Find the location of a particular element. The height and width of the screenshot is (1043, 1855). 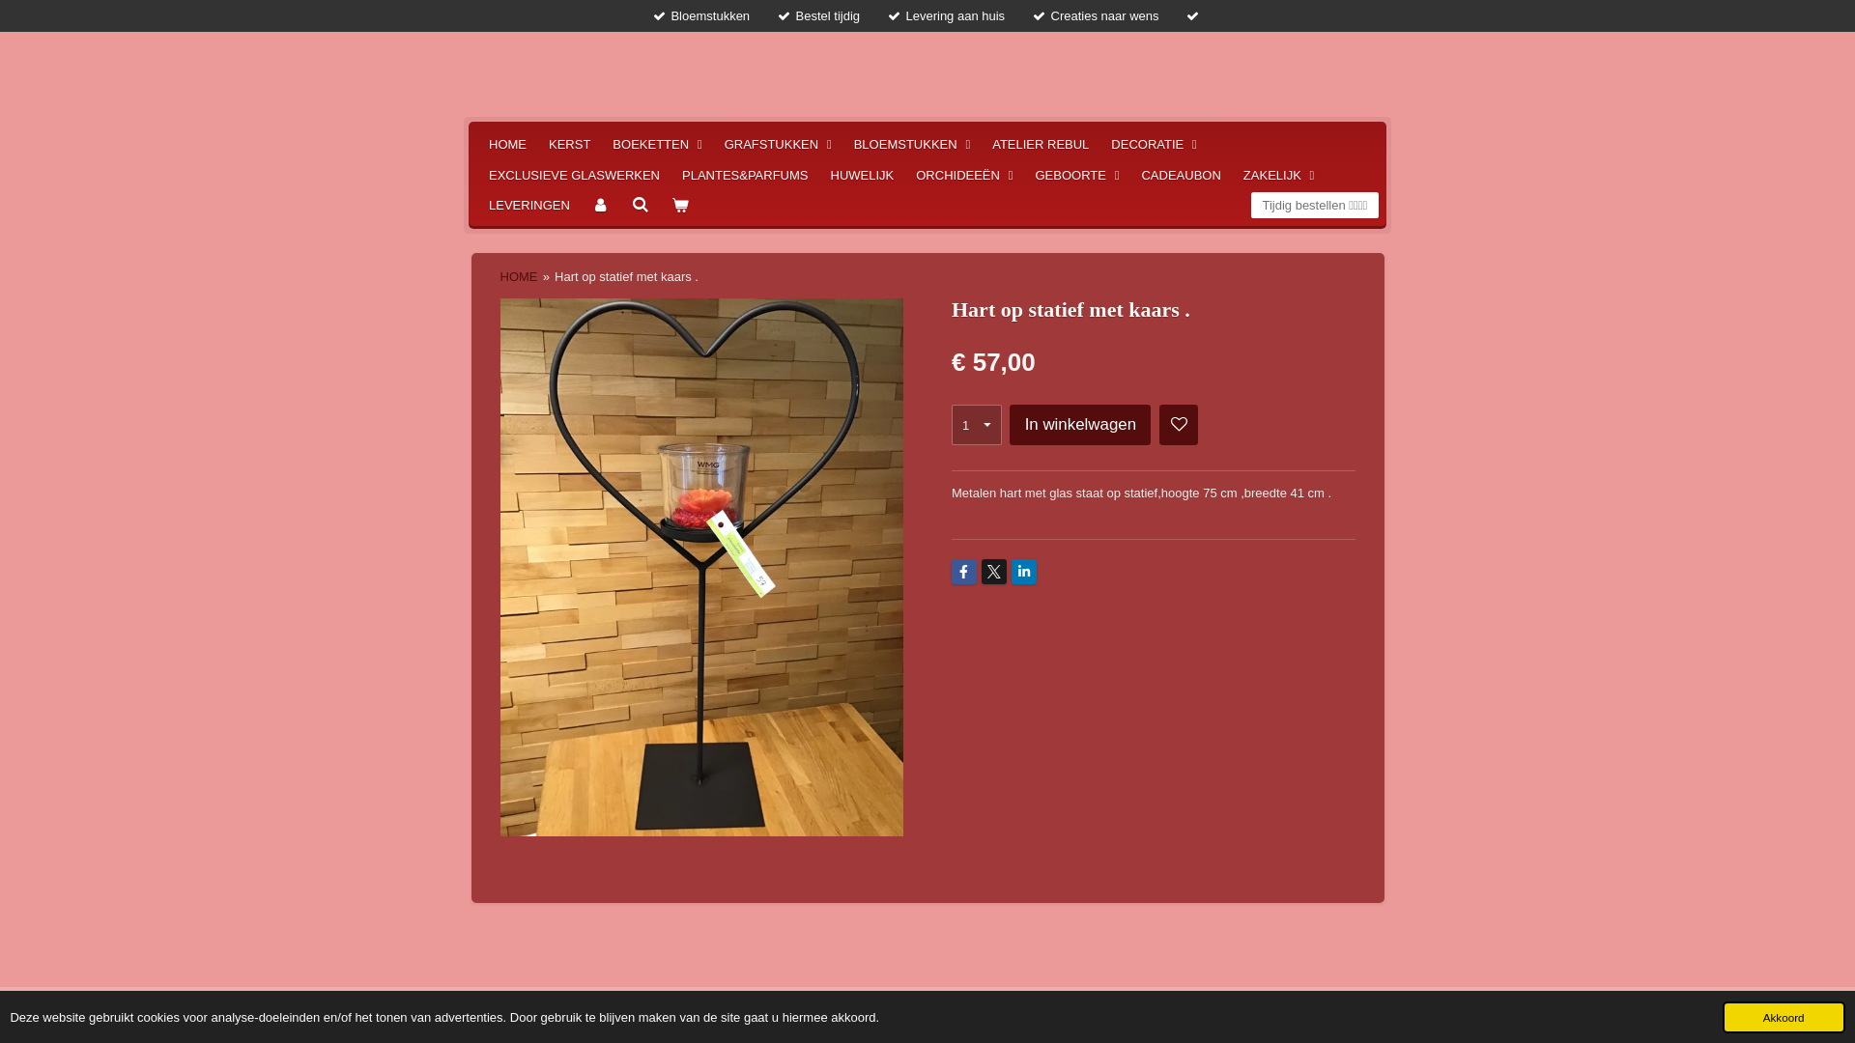

Account is located at coordinates (601, 206).